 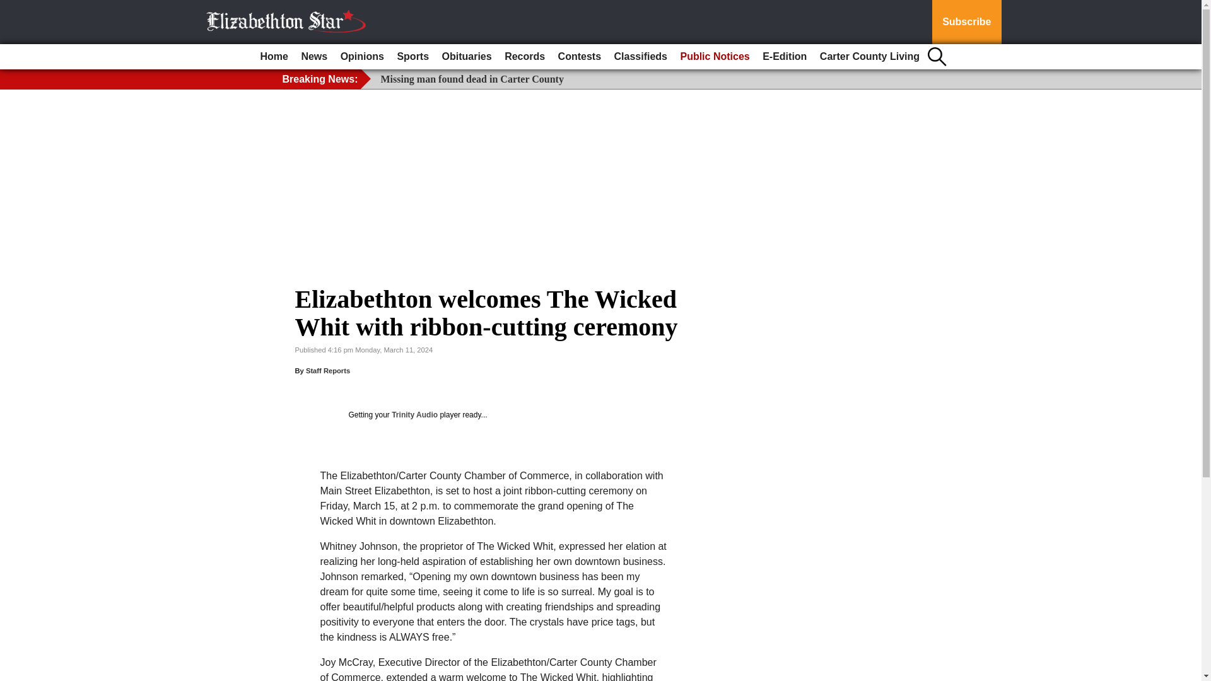 I want to click on Go, so click(x=11, y=8).